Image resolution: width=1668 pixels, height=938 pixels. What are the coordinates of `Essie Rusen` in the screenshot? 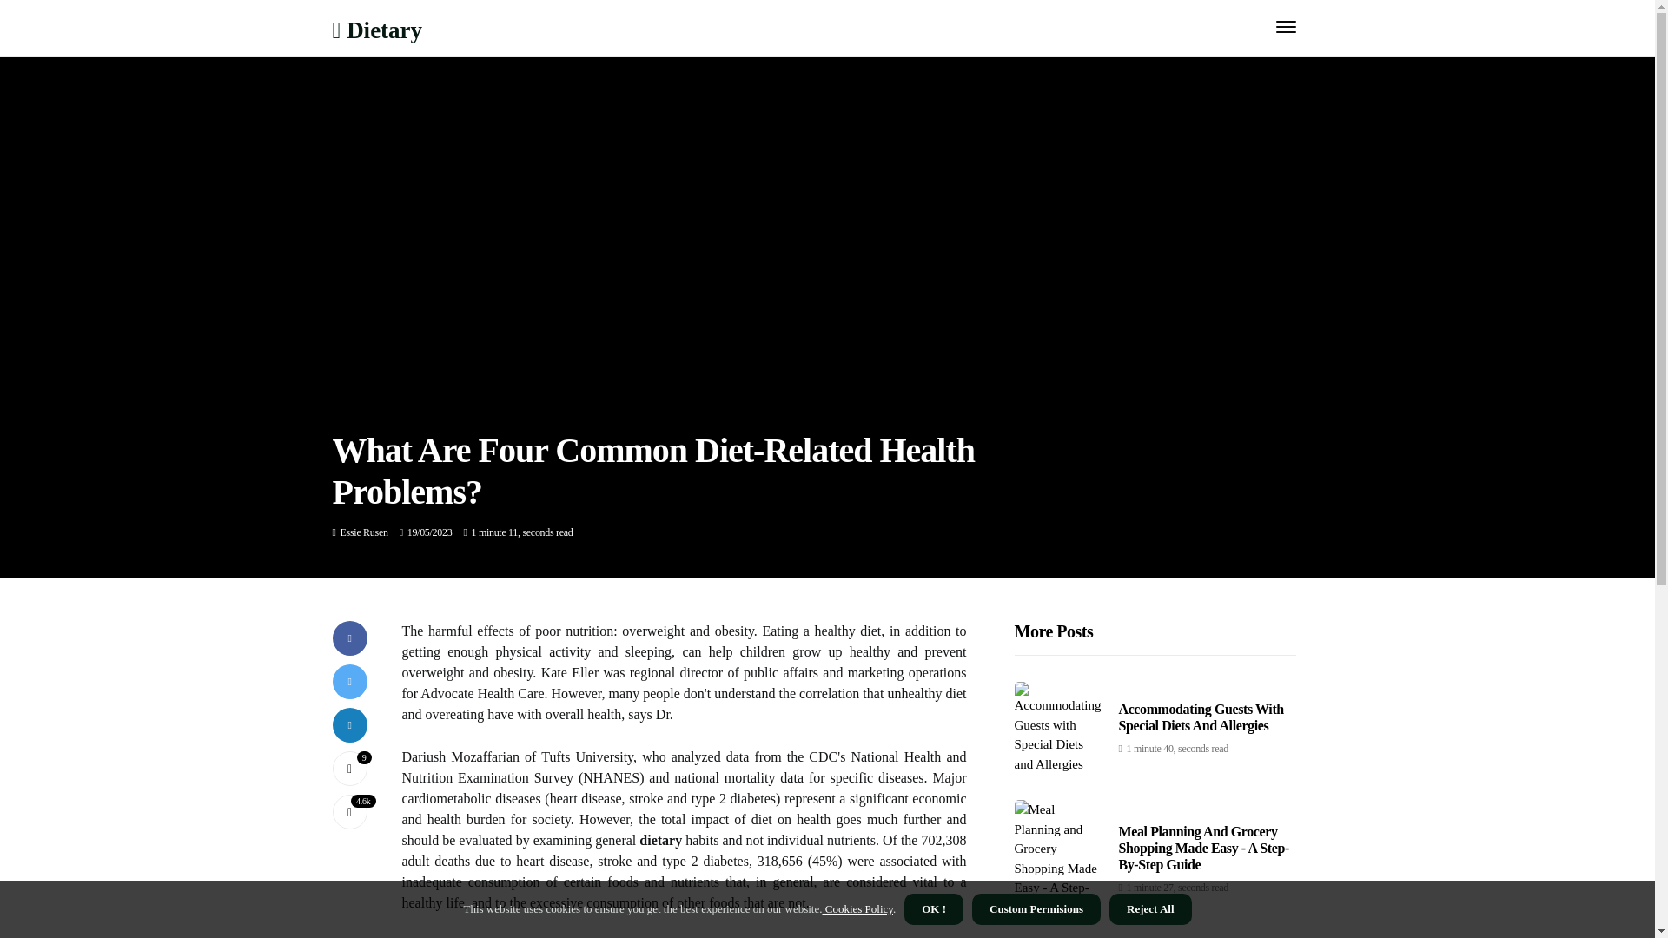 It's located at (364, 532).